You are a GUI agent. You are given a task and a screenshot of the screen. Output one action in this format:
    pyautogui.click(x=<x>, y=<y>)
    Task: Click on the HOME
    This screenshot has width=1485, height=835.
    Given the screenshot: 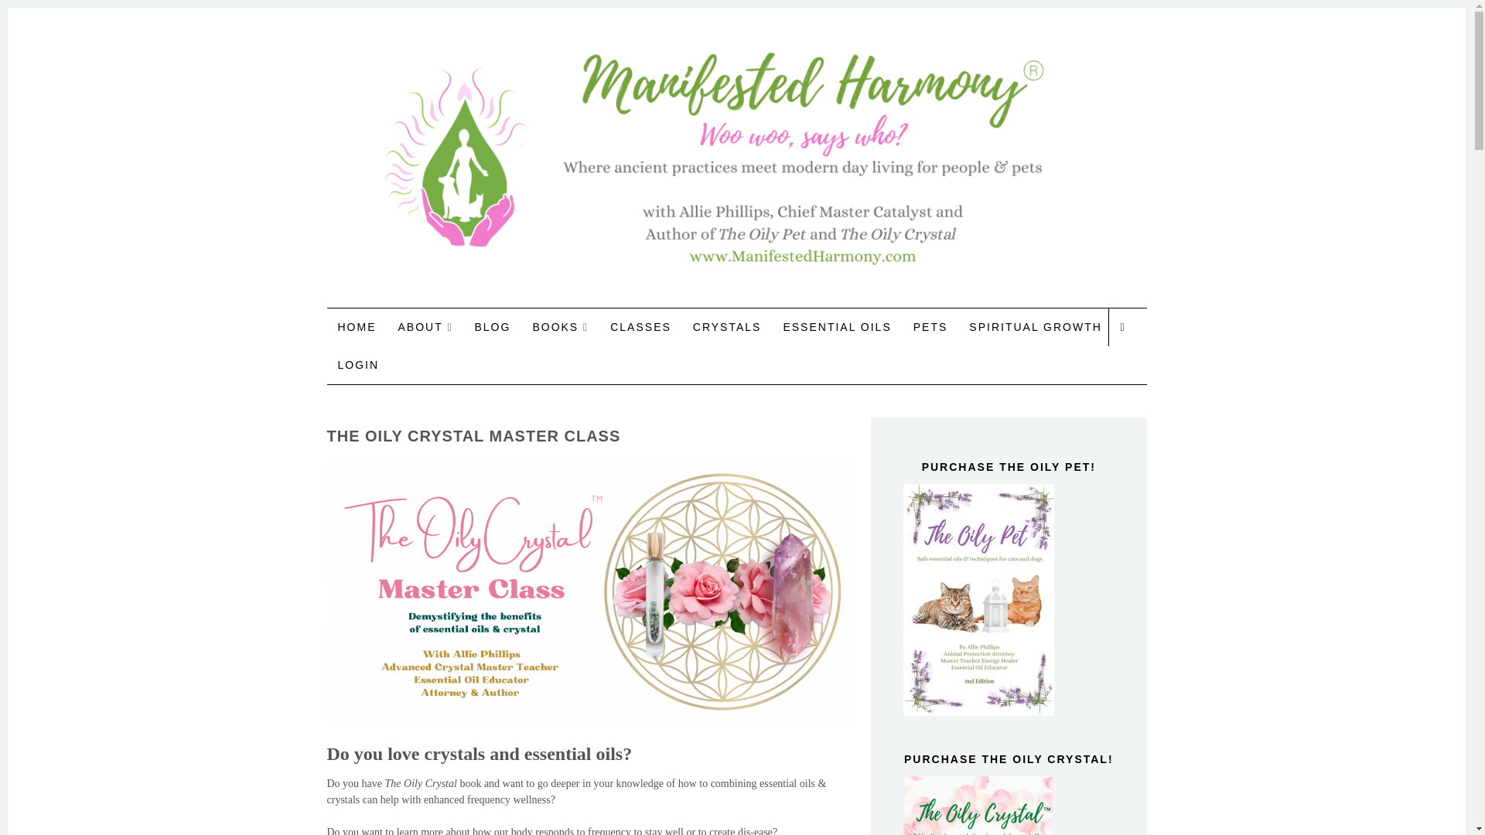 What is the action you would take?
    pyautogui.click(x=356, y=326)
    